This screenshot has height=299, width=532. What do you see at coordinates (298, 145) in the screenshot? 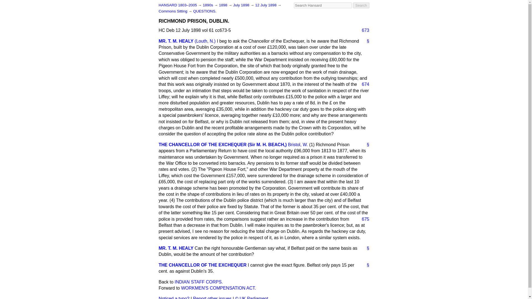
I see `Bristol West` at bounding box center [298, 145].